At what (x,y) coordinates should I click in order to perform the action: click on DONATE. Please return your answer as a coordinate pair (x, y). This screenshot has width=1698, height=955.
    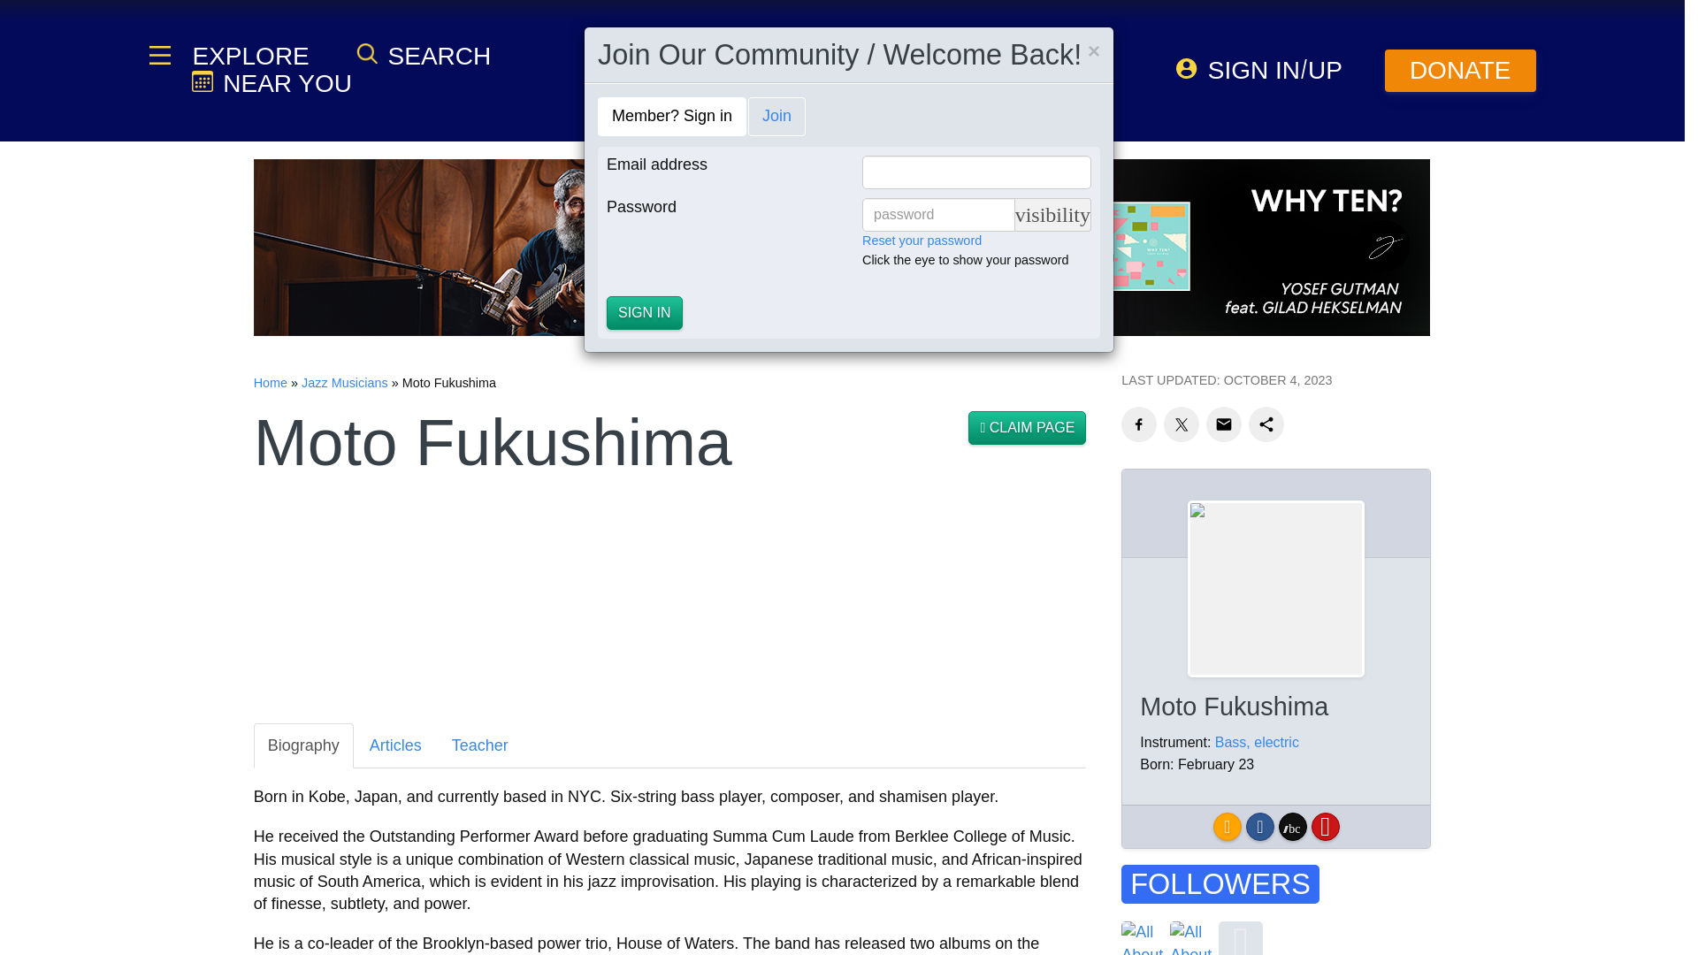
    Looking at the image, I should click on (1461, 71).